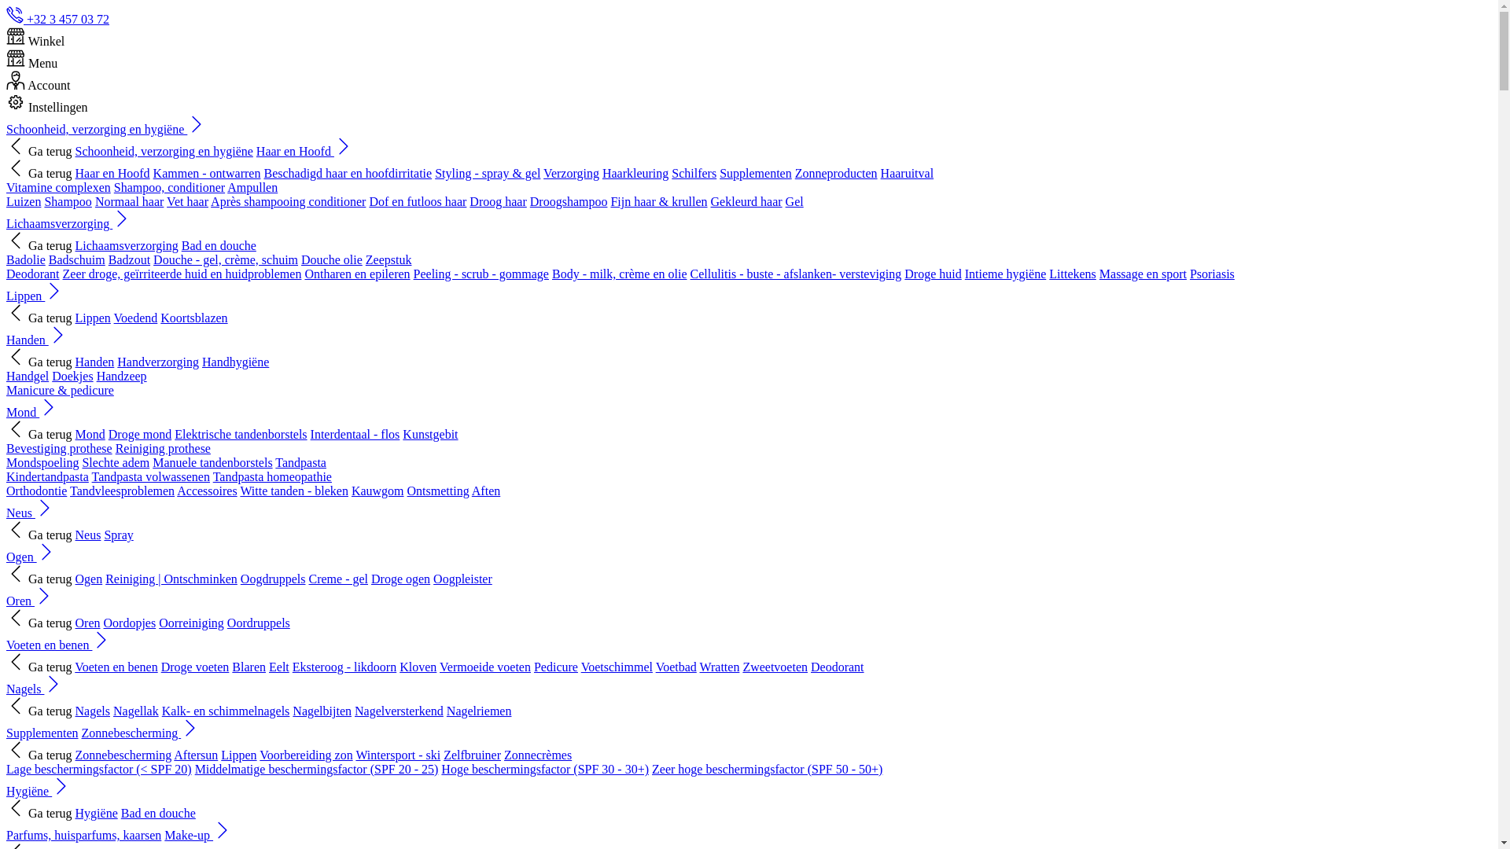 This screenshot has width=1510, height=849. Describe the element at coordinates (123, 491) in the screenshot. I see `Tandvleesproblemen` at that location.